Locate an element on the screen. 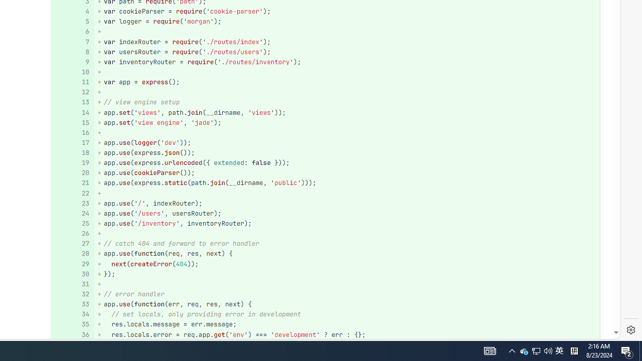 This screenshot has height=361, width=642. Class: s12 is located at coordinates (69, 334).